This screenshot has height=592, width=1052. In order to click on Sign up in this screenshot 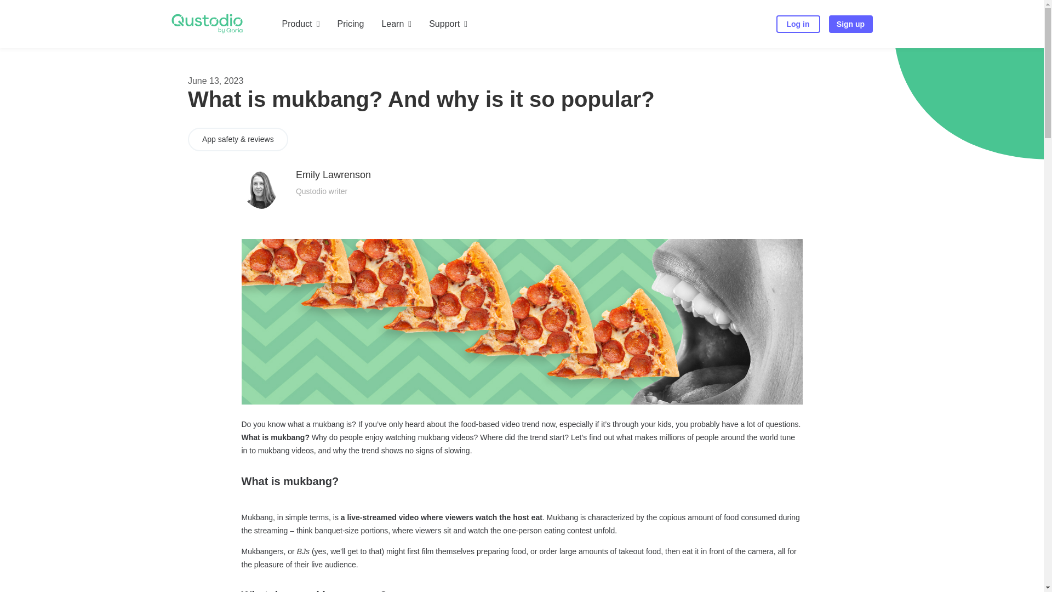, I will do `click(850, 24)`.